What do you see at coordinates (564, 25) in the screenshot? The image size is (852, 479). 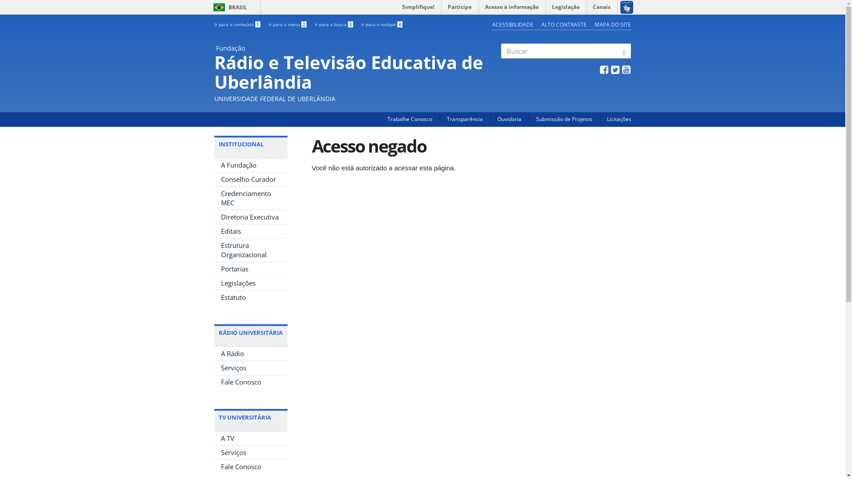 I see `ALTO CONTRASTE` at bounding box center [564, 25].